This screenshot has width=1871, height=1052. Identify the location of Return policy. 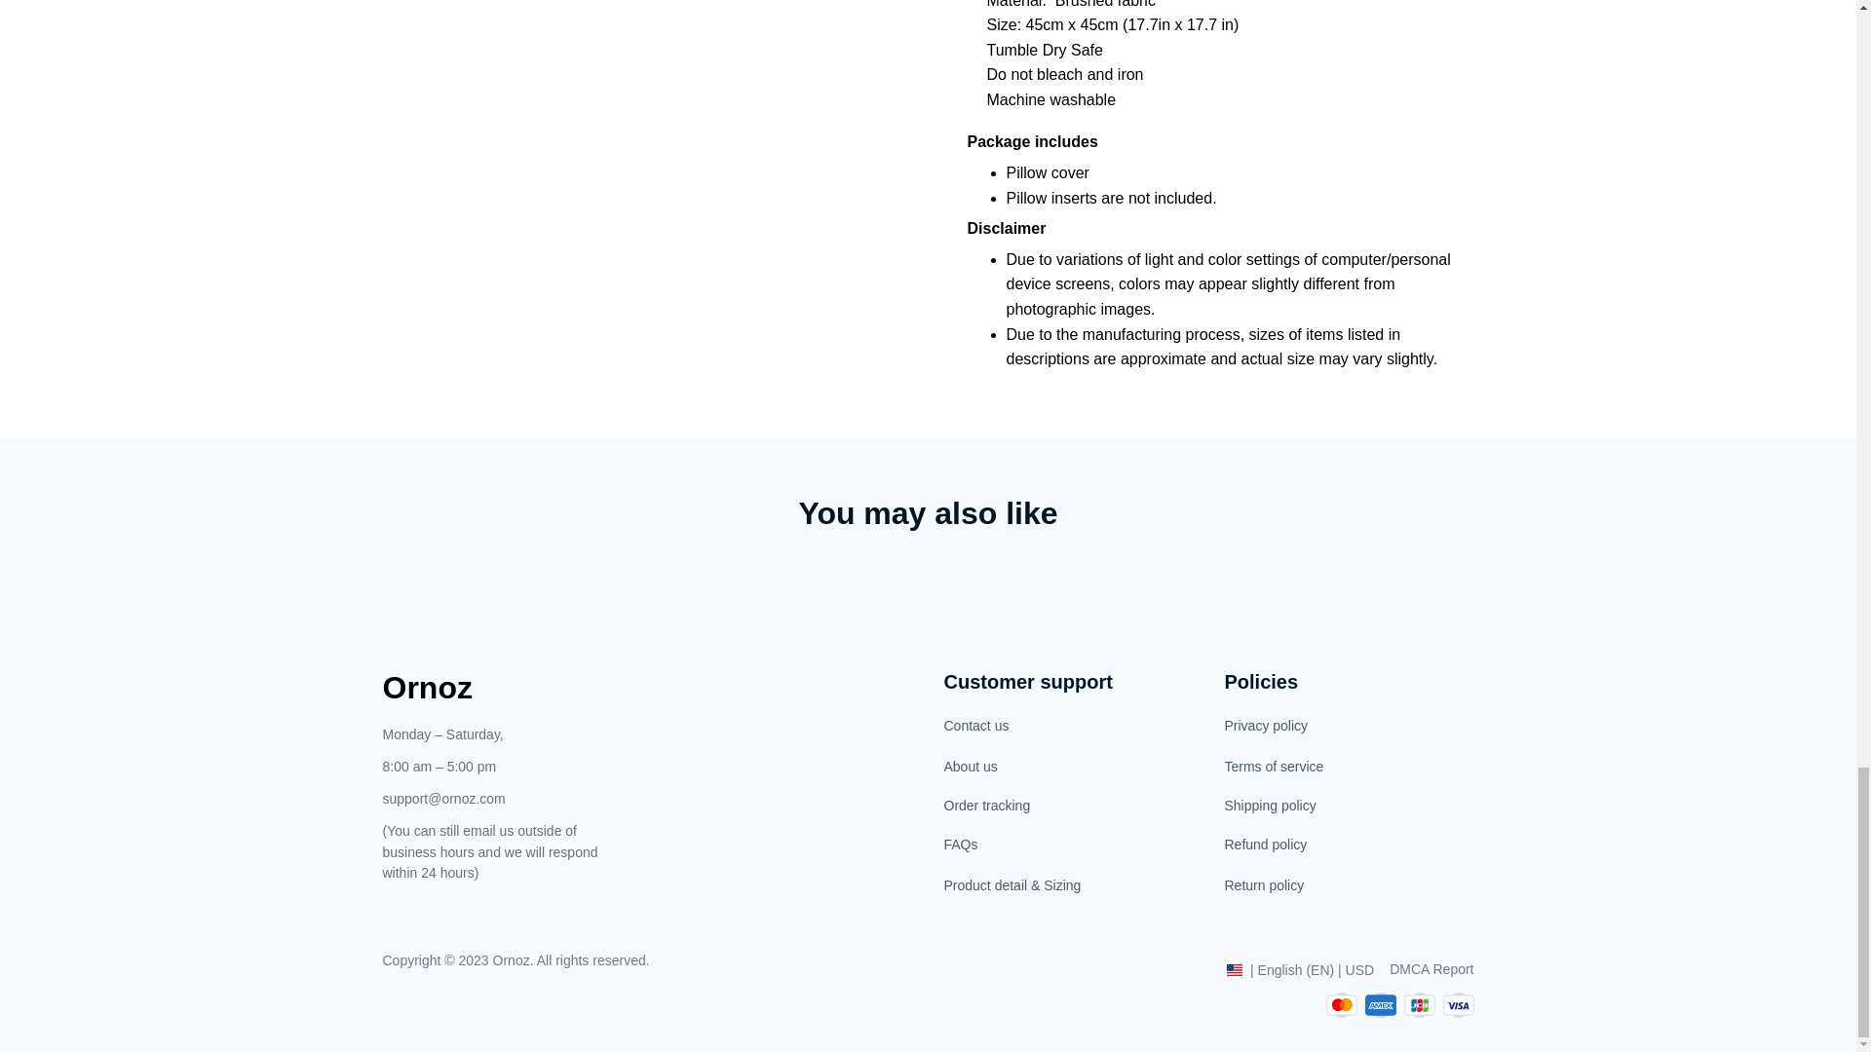
(1349, 883).